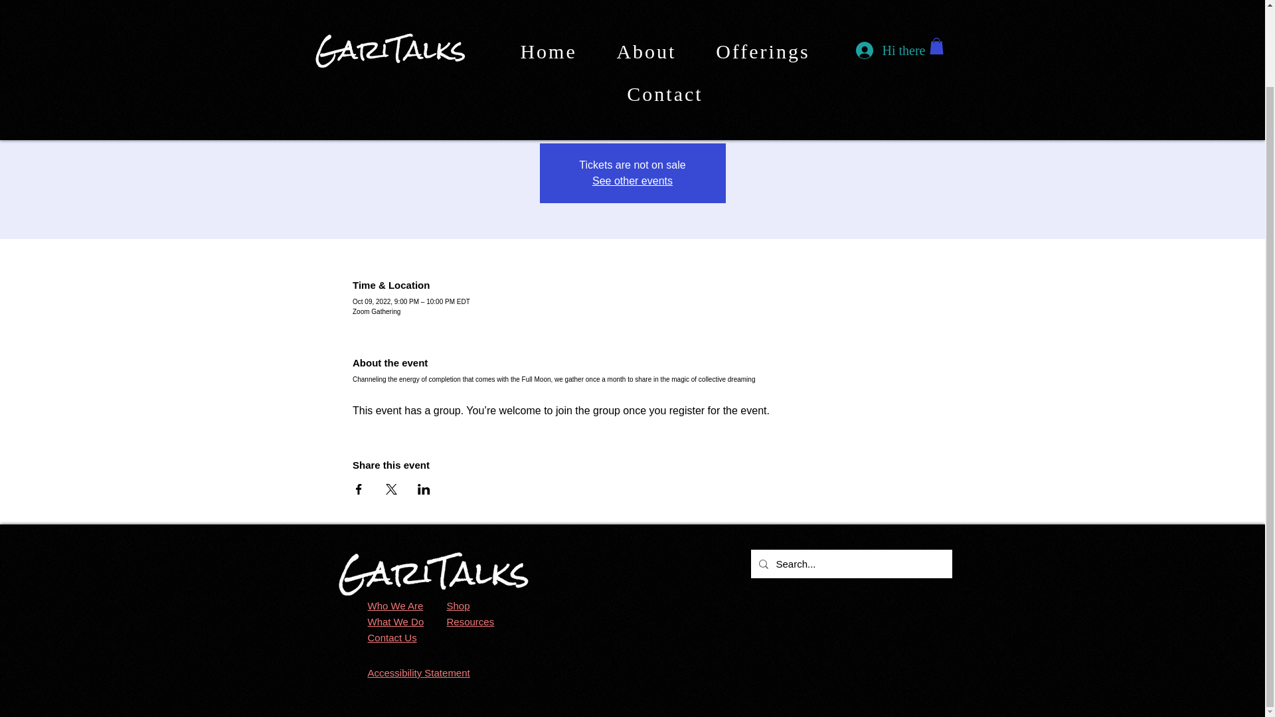  I want to click on Contact, so click(665, 12).